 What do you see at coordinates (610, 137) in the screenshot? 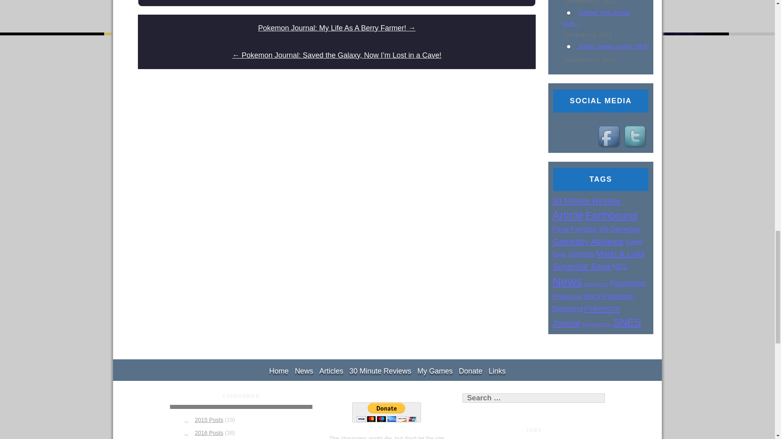
I see `facebook` at bounding box center [610, 137].